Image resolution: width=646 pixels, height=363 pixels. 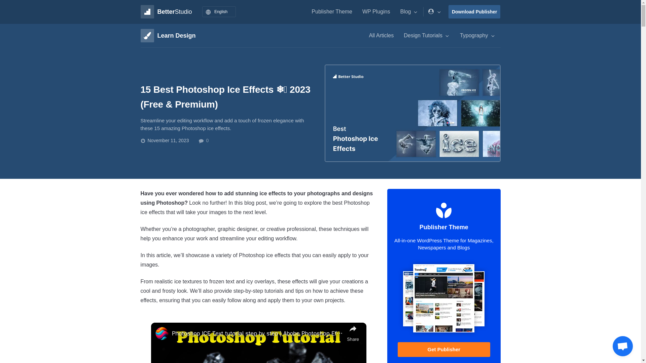 I want to click on Blog, so click(x=409, y=11).